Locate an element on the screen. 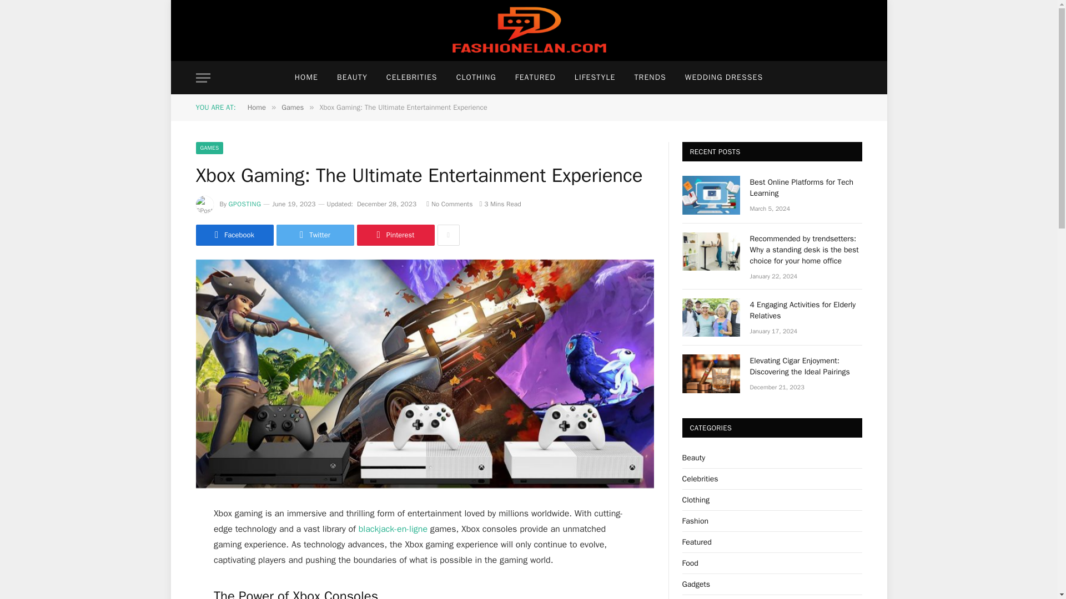  LIFESTYLE is located at coordinates (595, 78).